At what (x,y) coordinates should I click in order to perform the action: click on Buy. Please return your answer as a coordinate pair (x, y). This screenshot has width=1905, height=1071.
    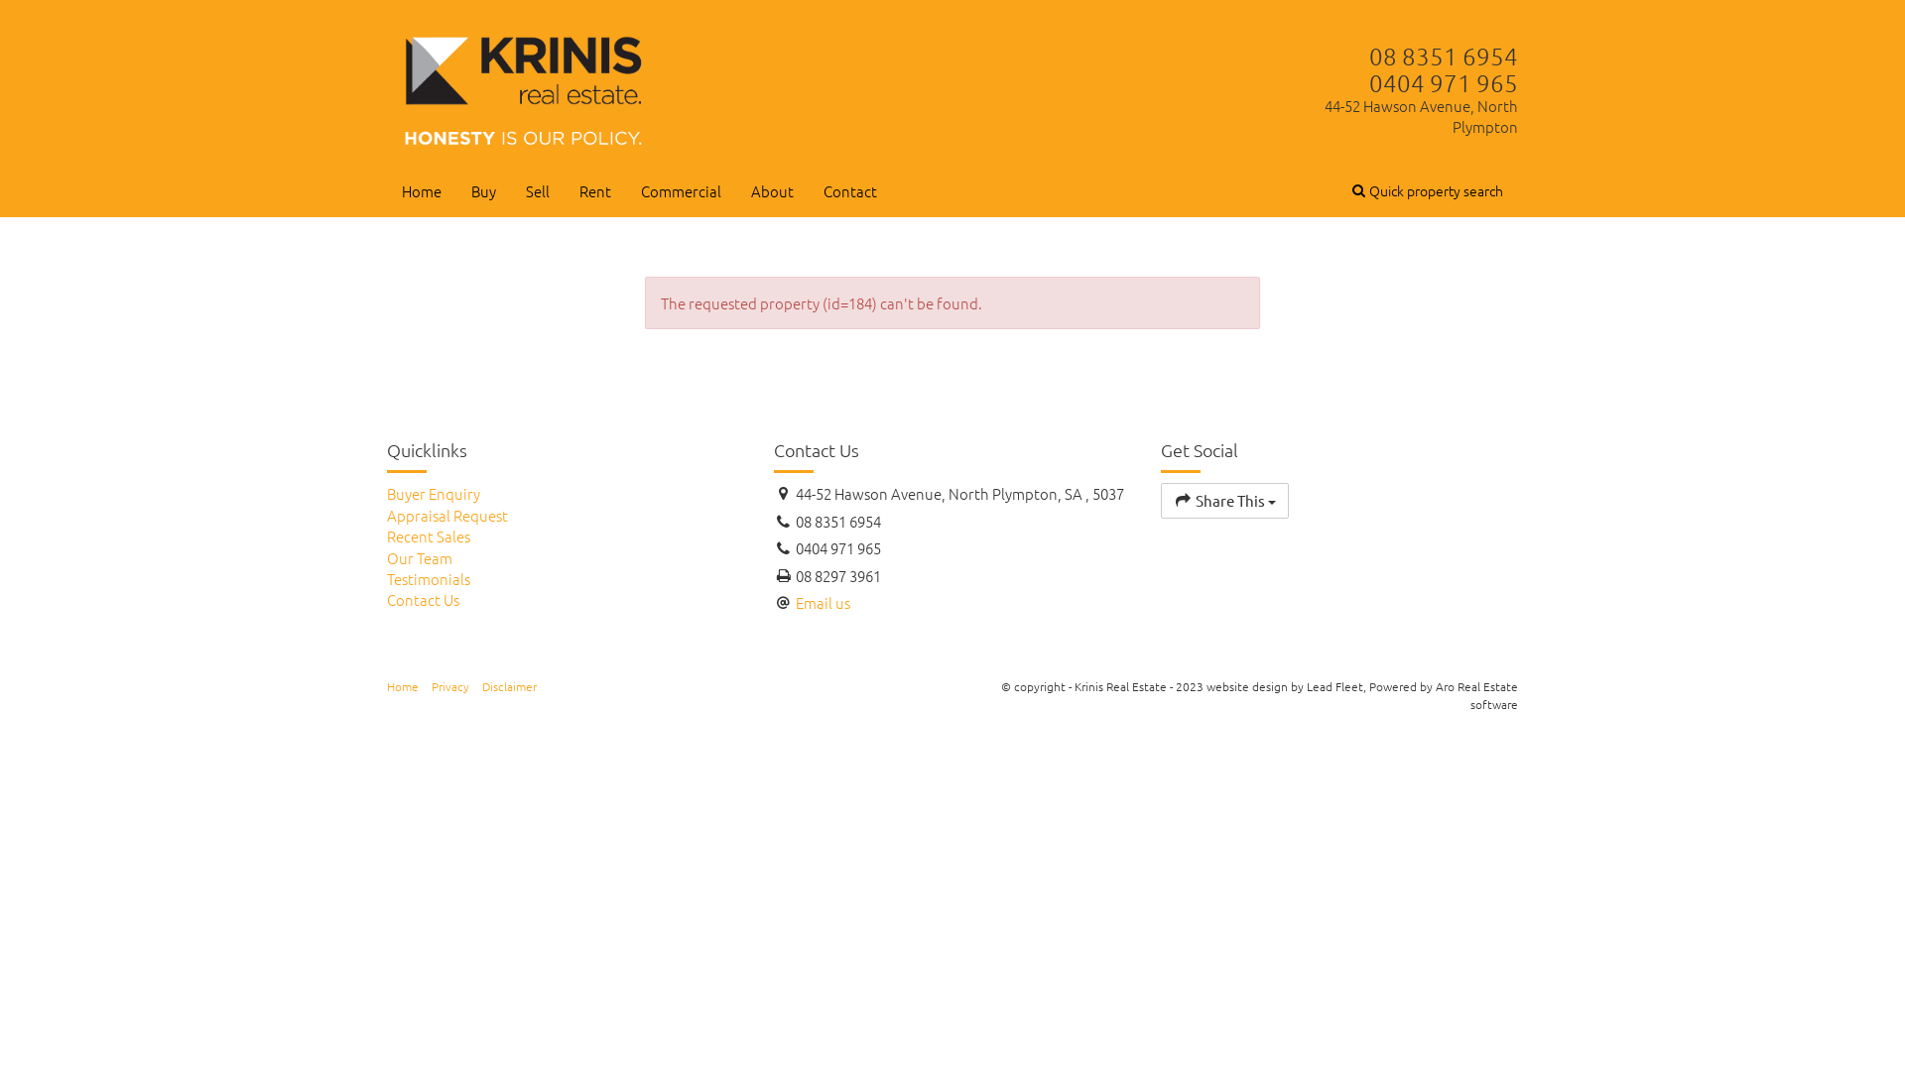
    Looking at the image, I should click on (484, 190).